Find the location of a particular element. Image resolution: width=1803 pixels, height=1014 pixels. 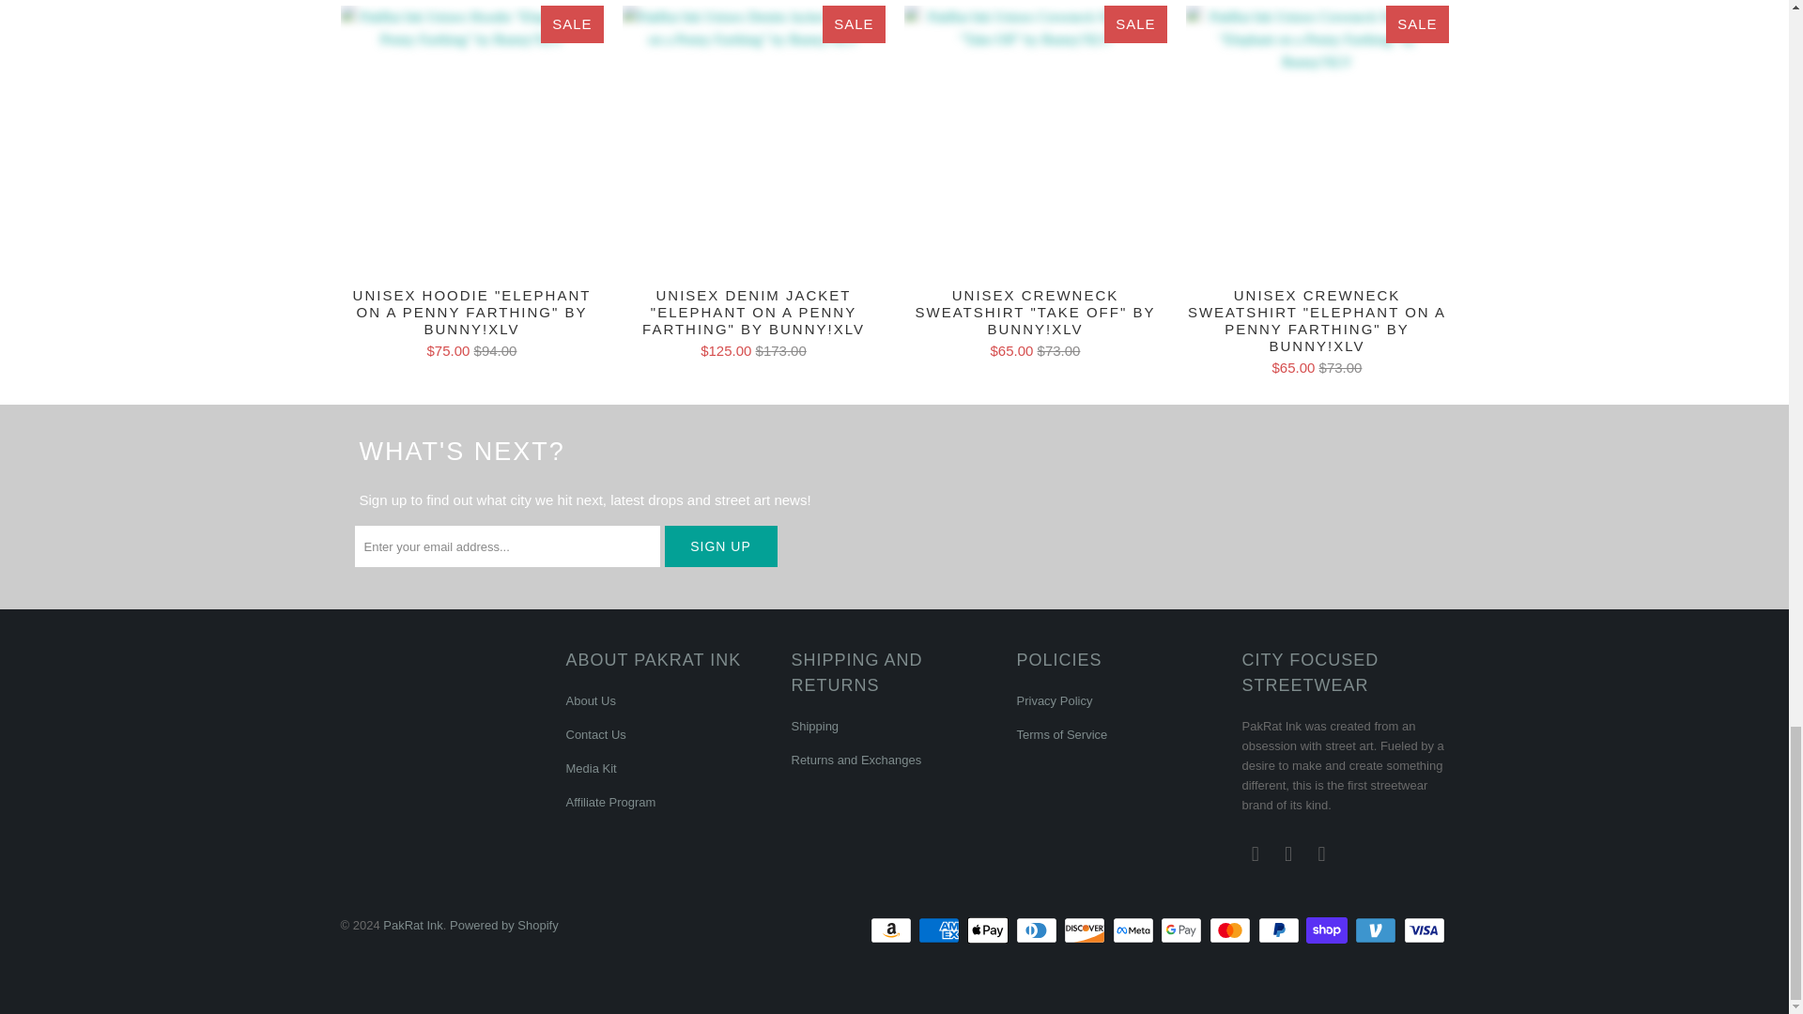

Sign Up is located at coordinates (721, 546).